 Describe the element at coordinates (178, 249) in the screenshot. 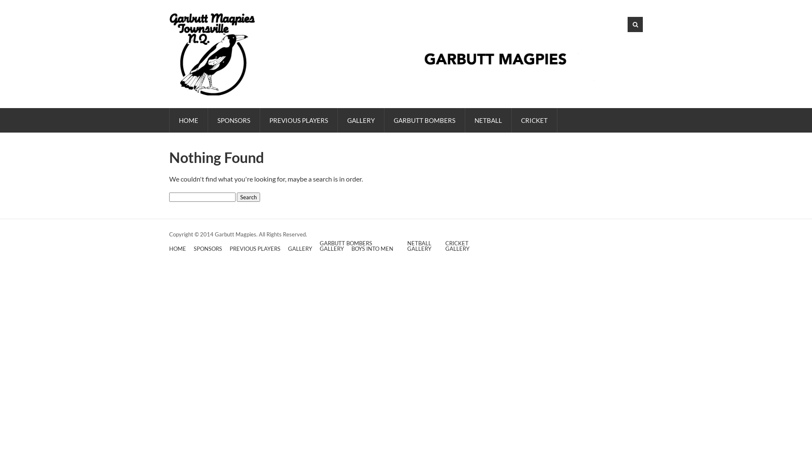

I see `HOME` at that location.